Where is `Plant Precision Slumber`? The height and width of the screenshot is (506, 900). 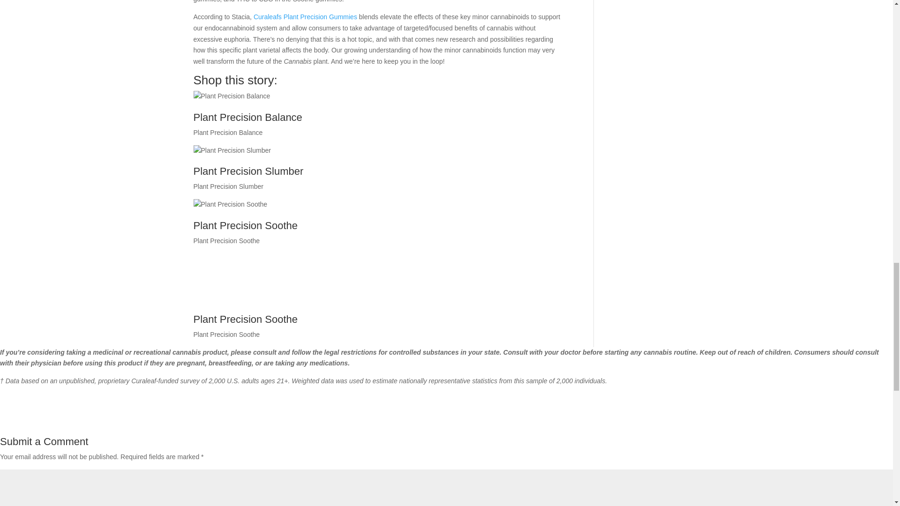
Plant Precision Slumber is located at coordinates (380, 166).